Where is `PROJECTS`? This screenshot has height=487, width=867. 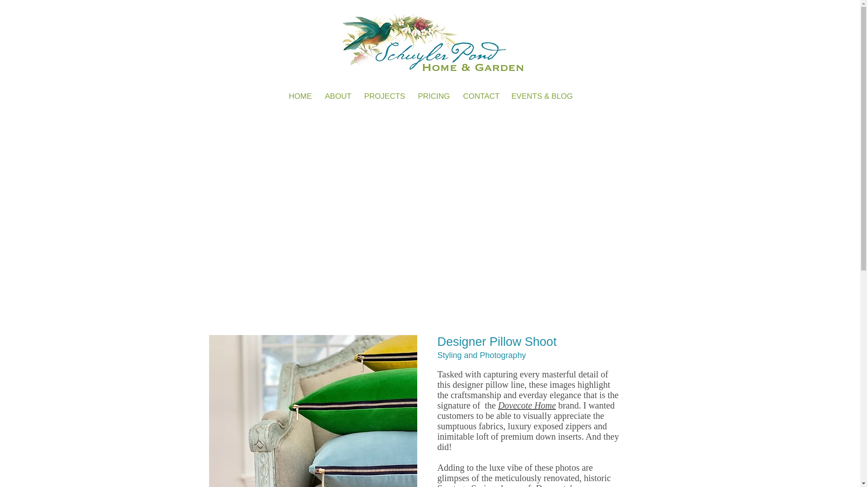
PROJECTS is located at coordinates (384, 96).